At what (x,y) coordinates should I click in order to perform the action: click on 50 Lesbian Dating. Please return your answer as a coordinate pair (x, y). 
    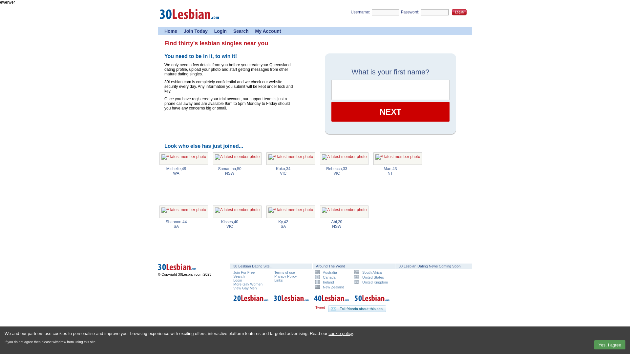
    Looking at the image, I should click on (372, 302).